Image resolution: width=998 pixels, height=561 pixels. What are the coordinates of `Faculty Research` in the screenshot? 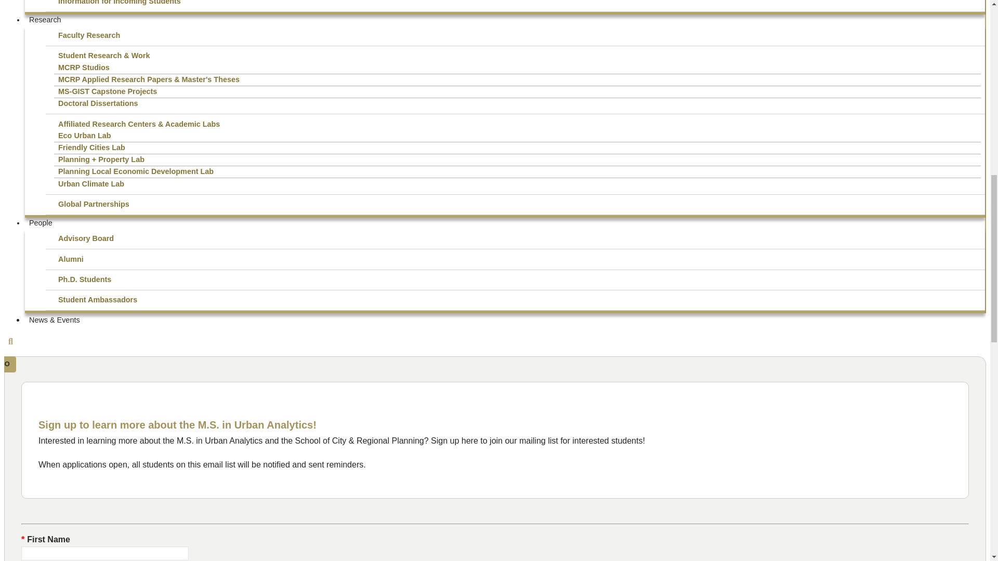 It's located at (517, 35).